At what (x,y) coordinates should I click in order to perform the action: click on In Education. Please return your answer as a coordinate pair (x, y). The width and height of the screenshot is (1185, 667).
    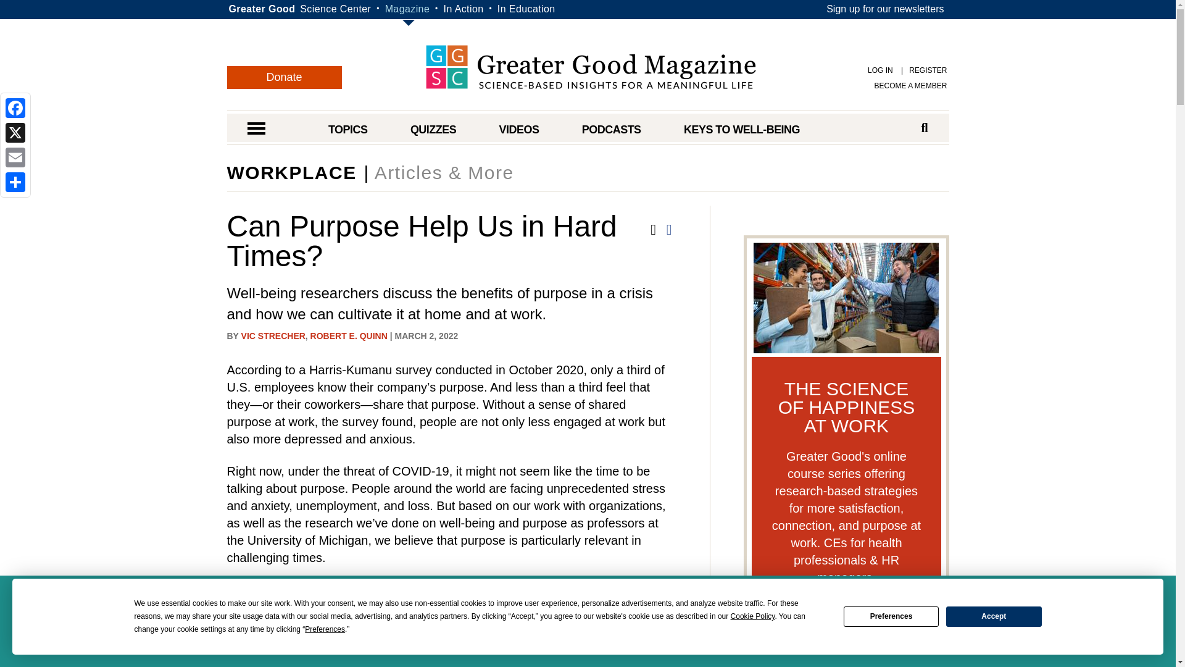
    Looking at the image, I should click on (526, 9).